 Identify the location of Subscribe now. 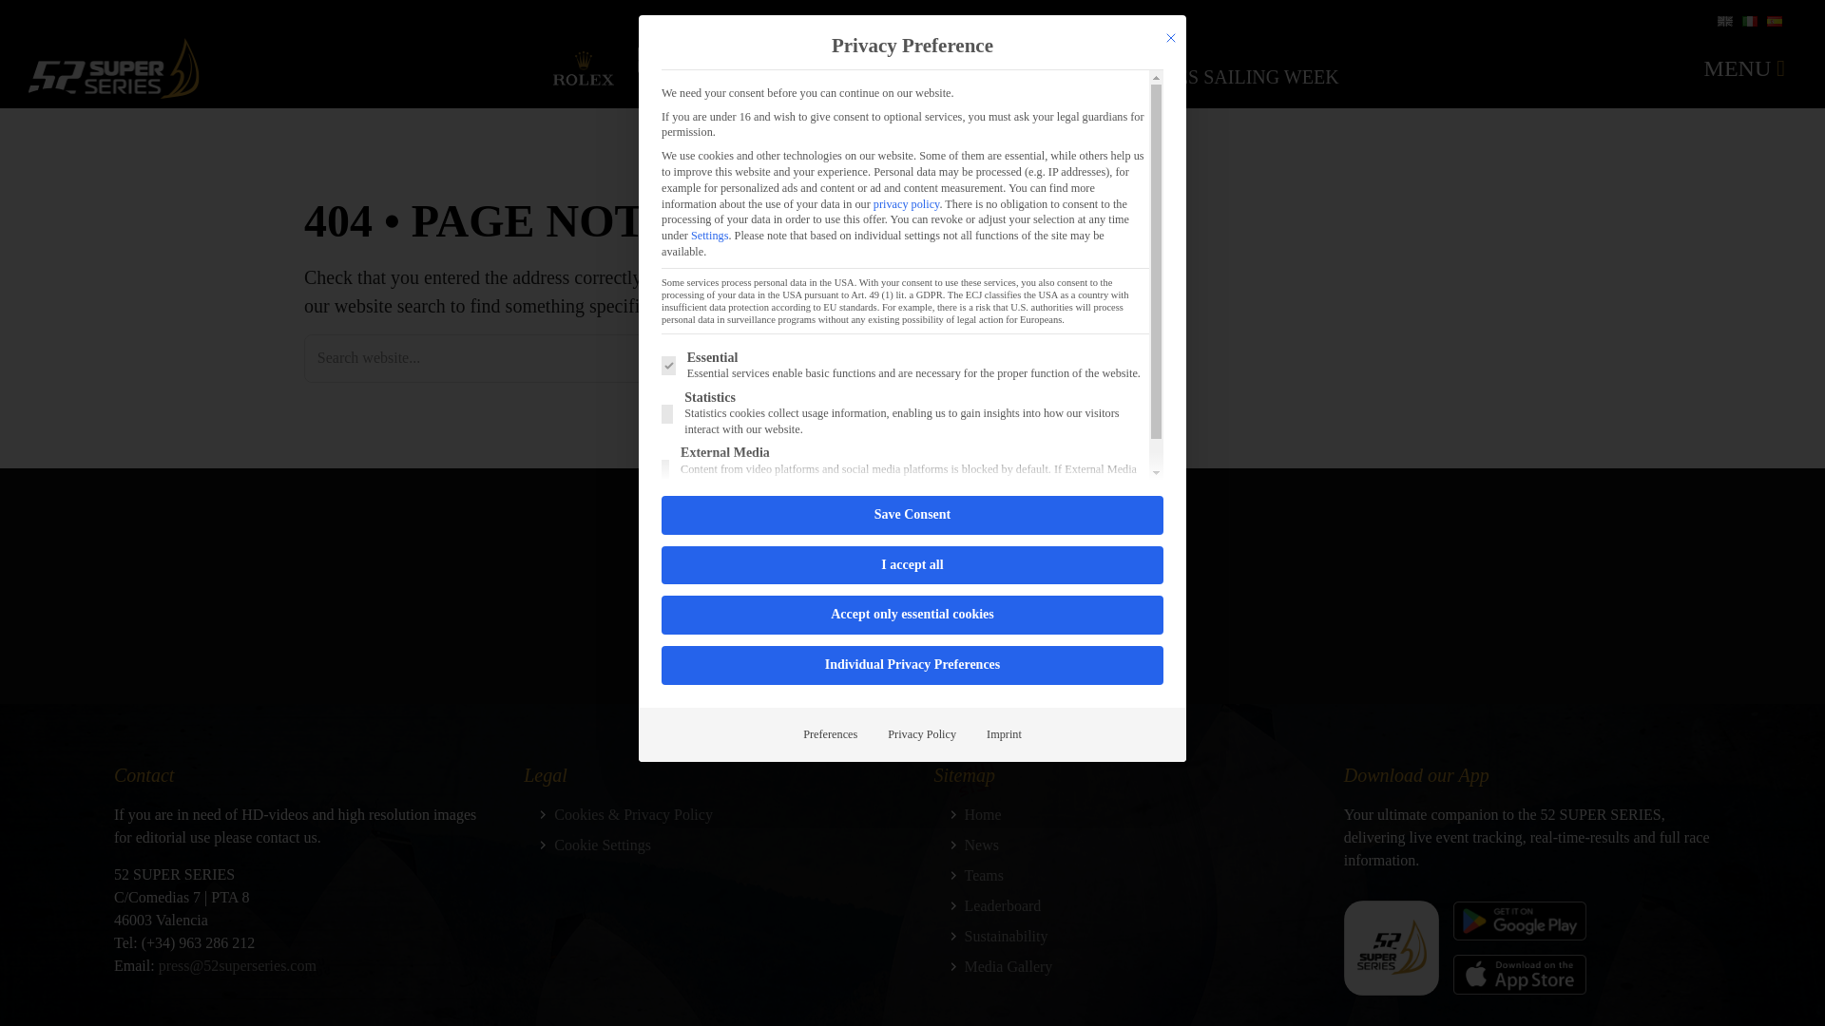
(883, 651).